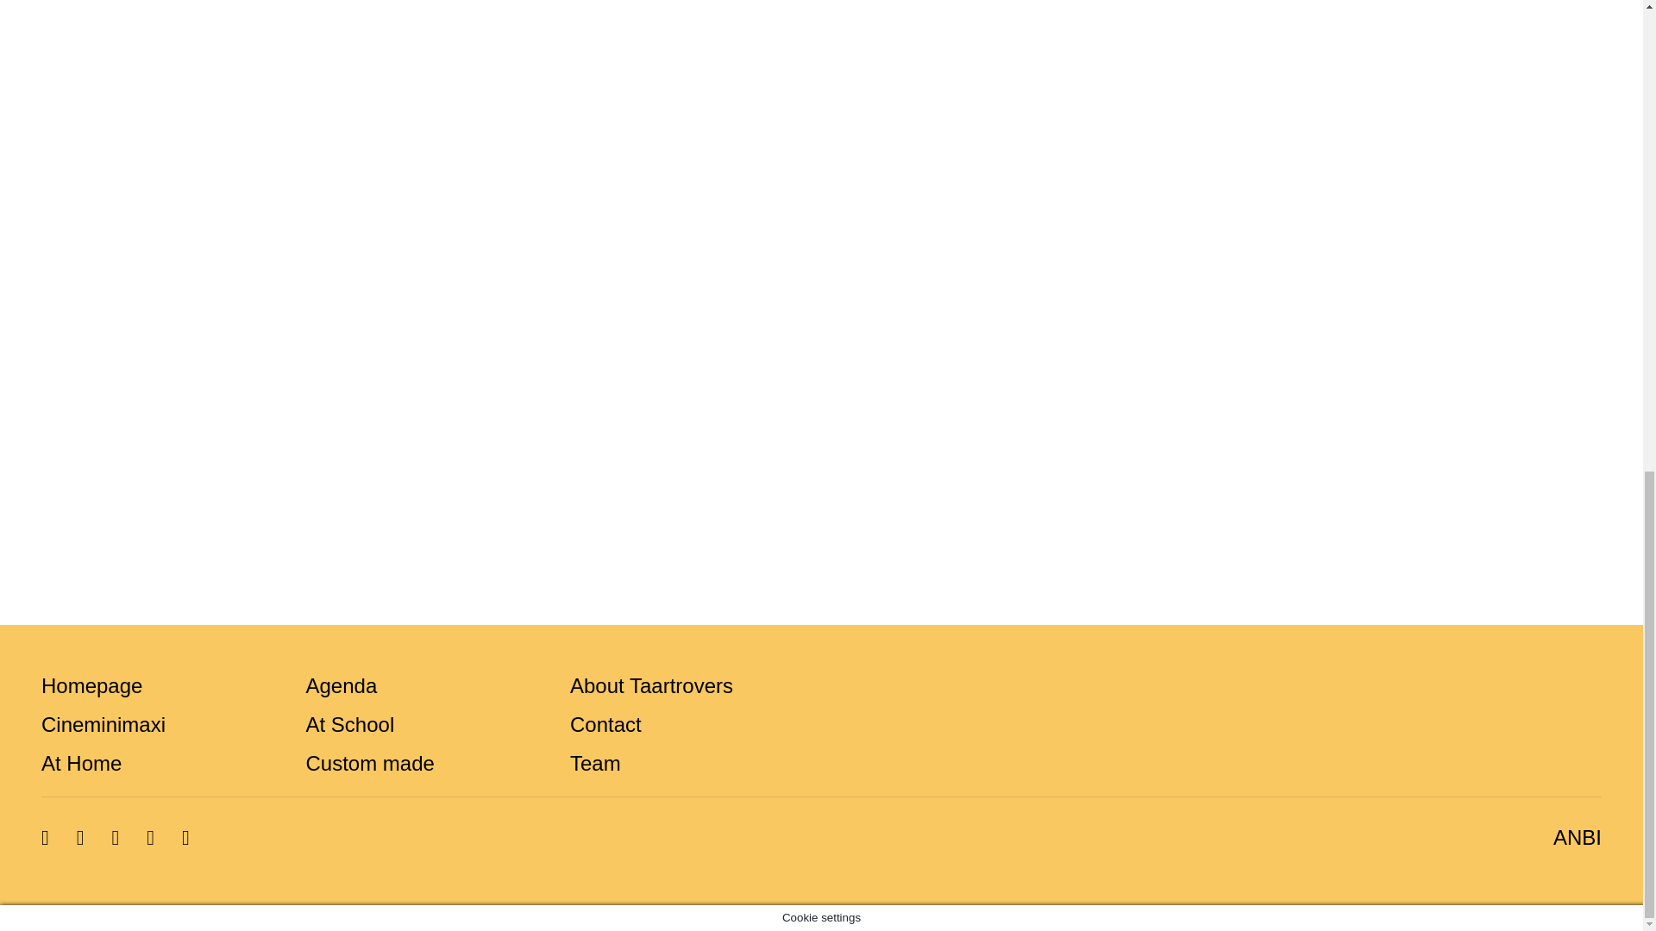  Describe the element at coordinates (369, 762) in the screenshot. I see `Custom made` at that location.